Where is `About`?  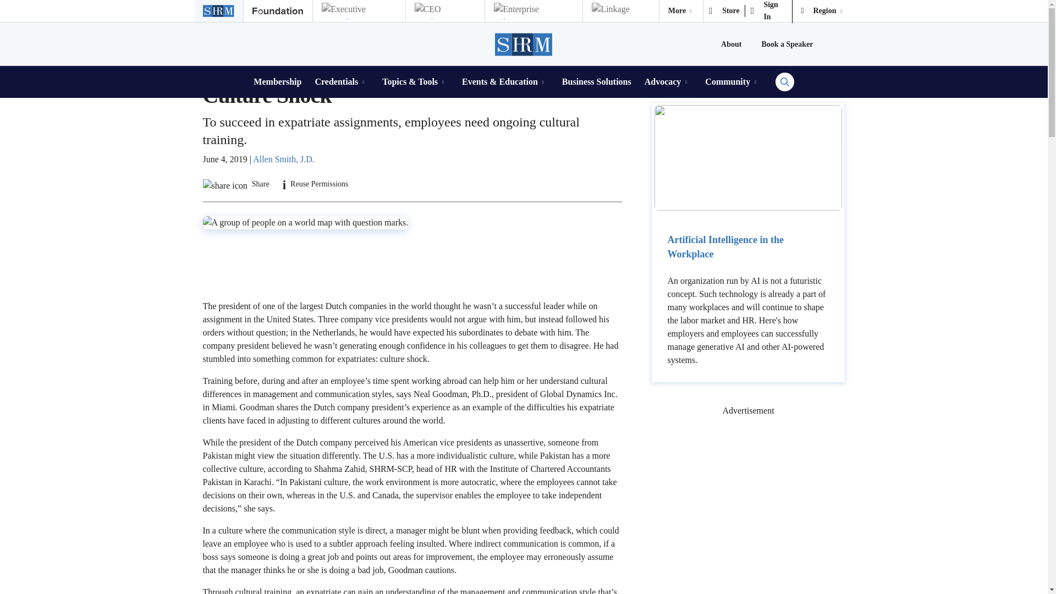 About is located at coordinates (731, 44).